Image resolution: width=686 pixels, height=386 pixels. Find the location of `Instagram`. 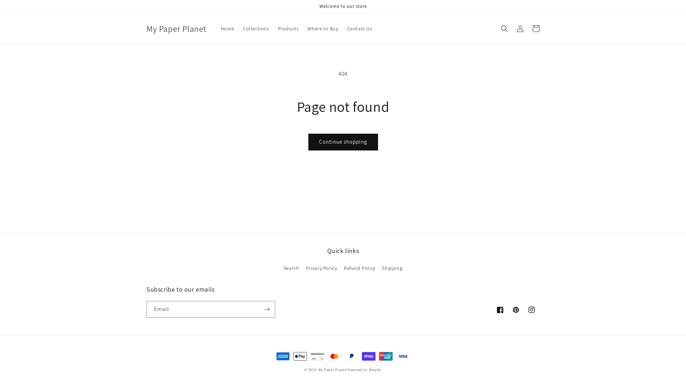

Instagram is located at coordinates (532, 310).